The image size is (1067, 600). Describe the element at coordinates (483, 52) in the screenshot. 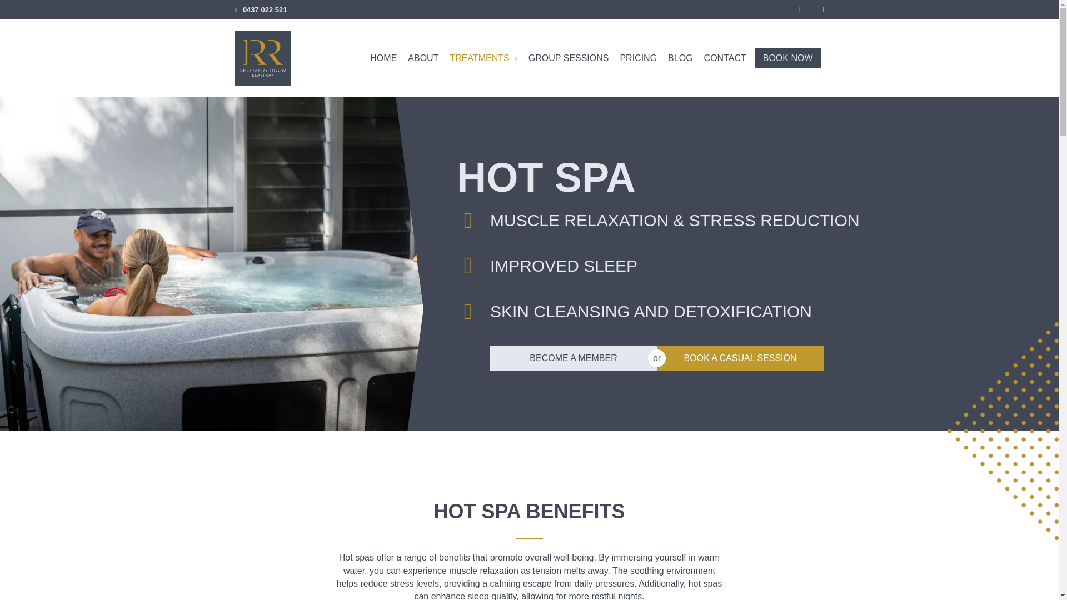

I see `TREATMENTS` at that location.